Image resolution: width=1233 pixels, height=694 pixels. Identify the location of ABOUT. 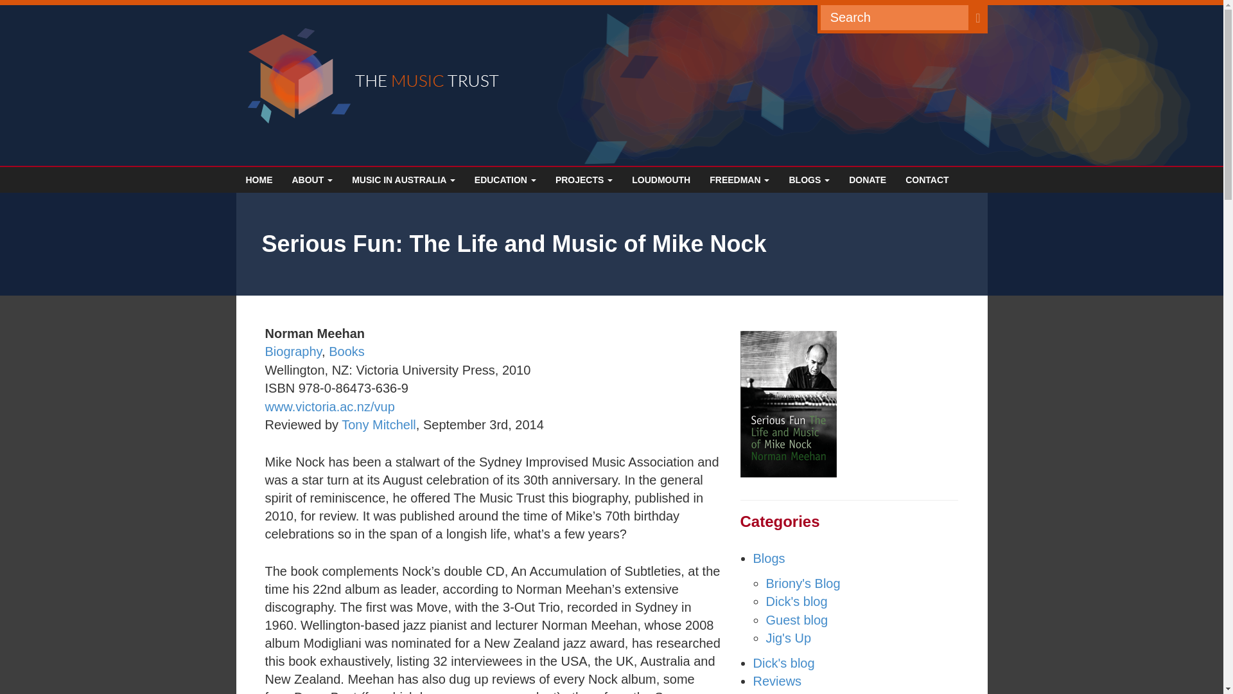
(312, 180).